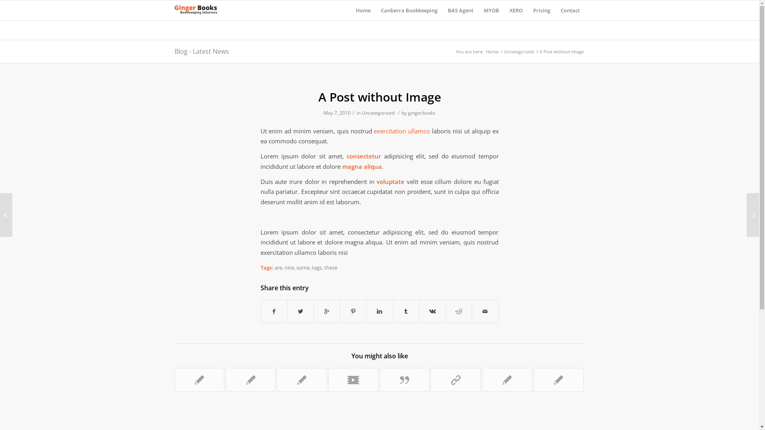  I want to click on are, so click(278, 268).